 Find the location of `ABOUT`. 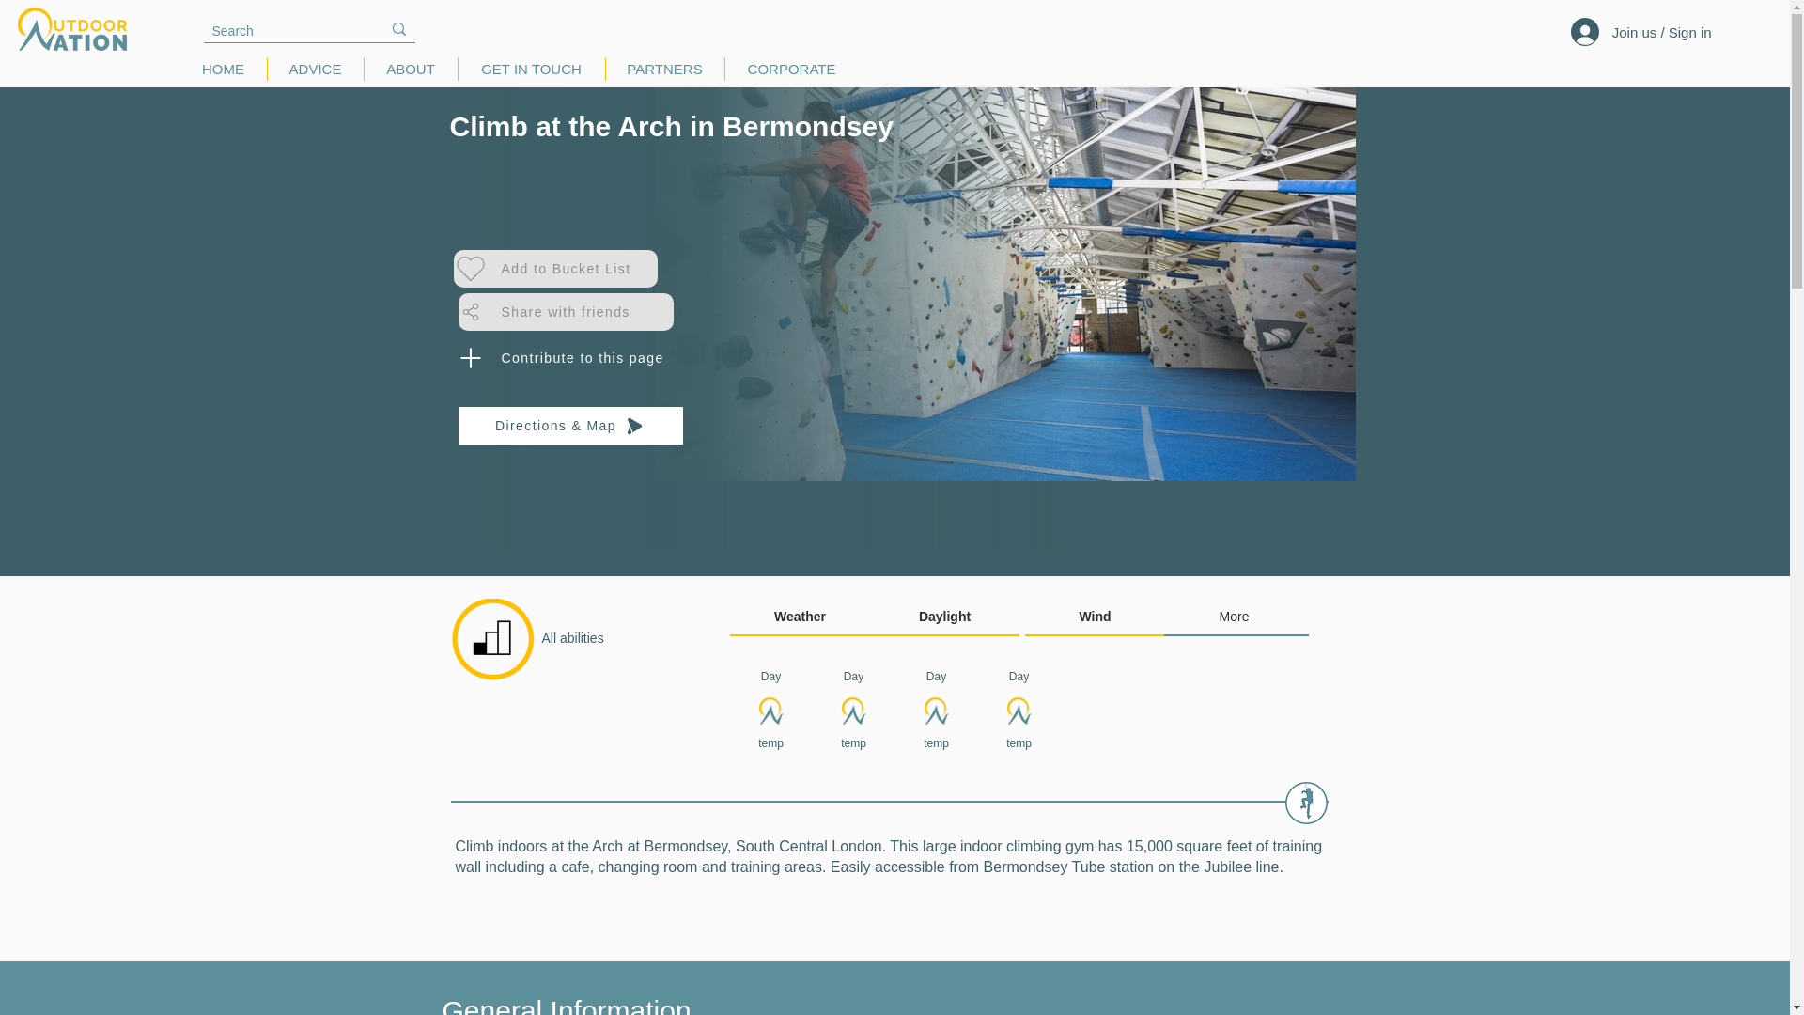

ABOUT is located at coordinates (1096, 617).